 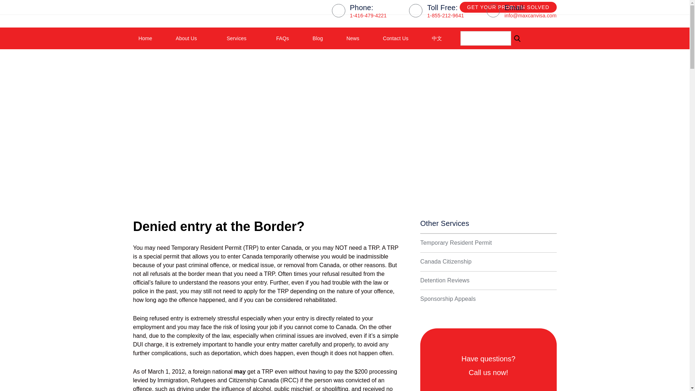 What do you see at coordinates (189, 38) in the screenshot?
I see `About Us` at bounding box center [189, 38].